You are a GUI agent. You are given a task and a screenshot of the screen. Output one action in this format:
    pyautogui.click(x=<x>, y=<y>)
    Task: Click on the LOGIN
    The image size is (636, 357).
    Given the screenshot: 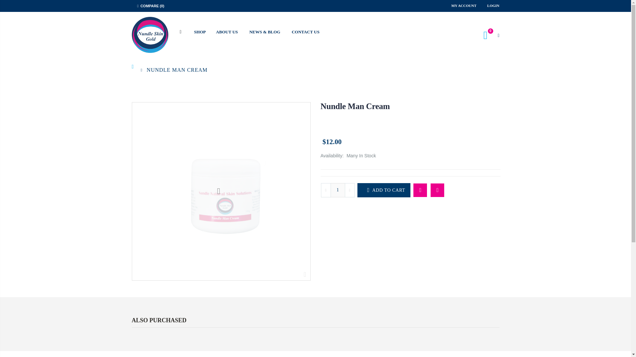 What is the action you would take?
    pyautogui.click(x=493, y=6)
    